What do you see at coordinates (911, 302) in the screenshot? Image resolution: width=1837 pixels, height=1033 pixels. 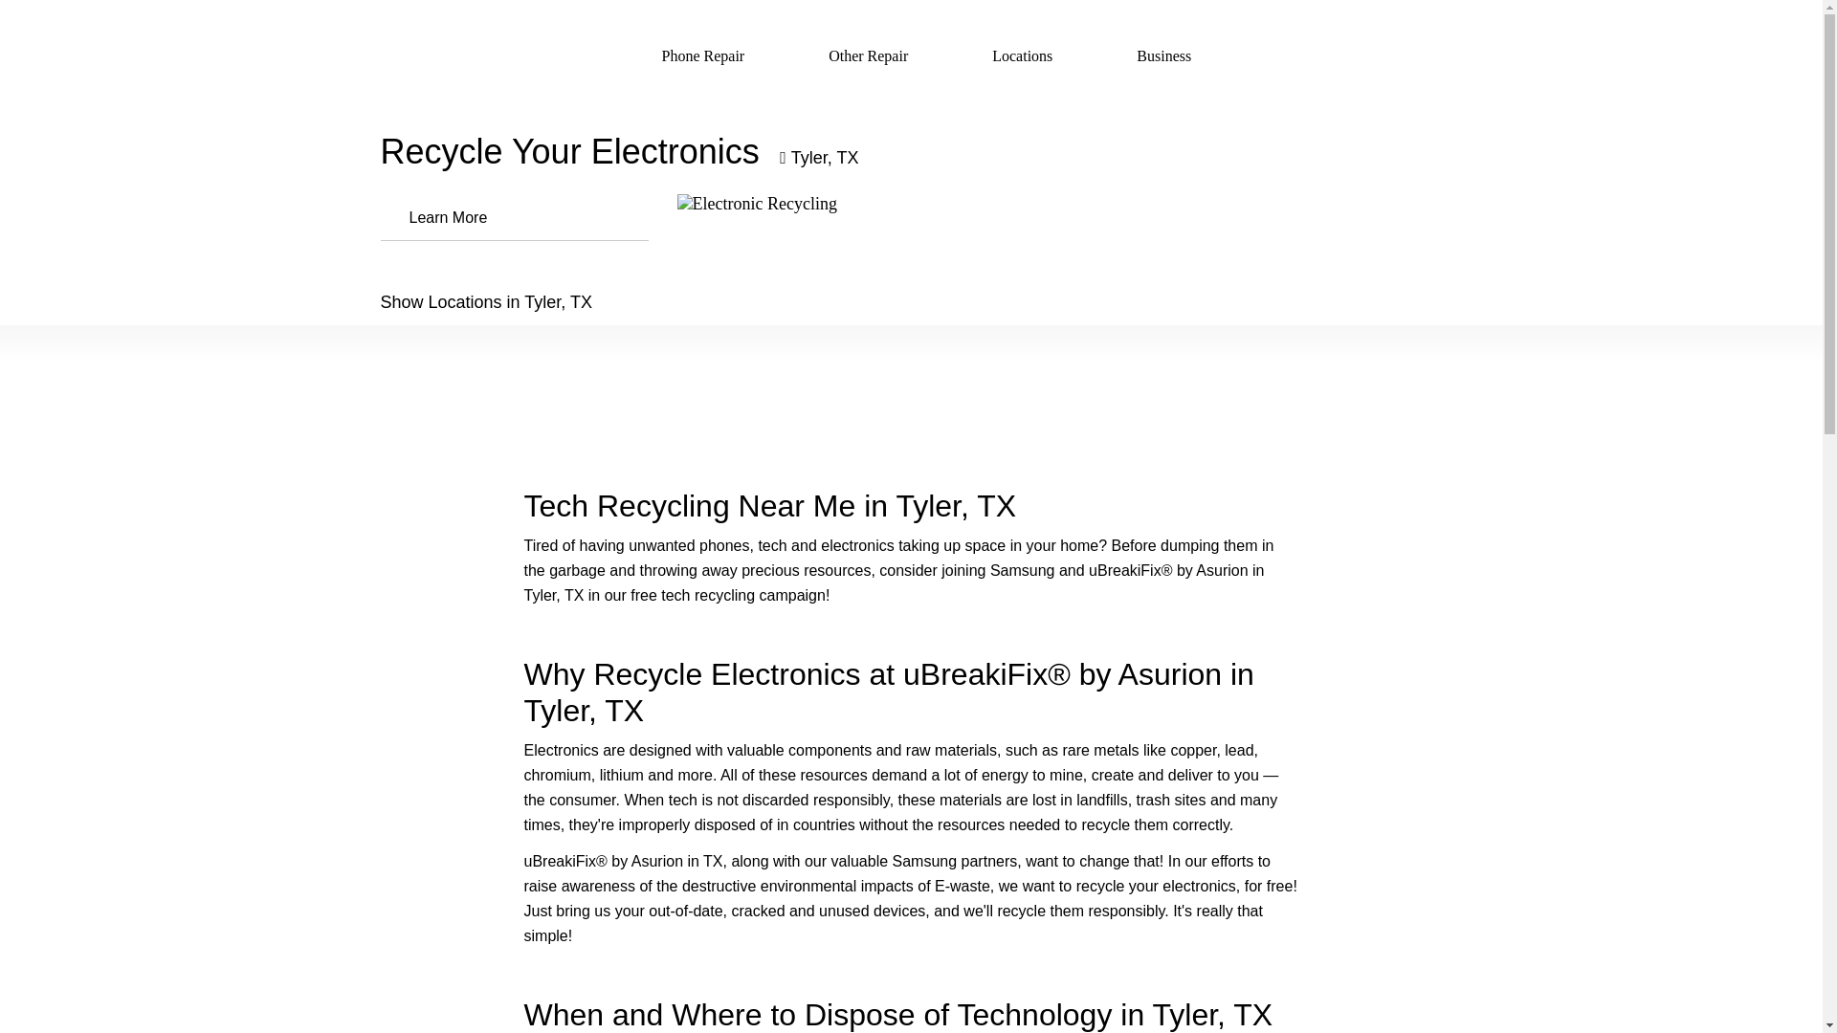 I see `Show Locations in Tyler, TX` at bounding box center [911, 302].